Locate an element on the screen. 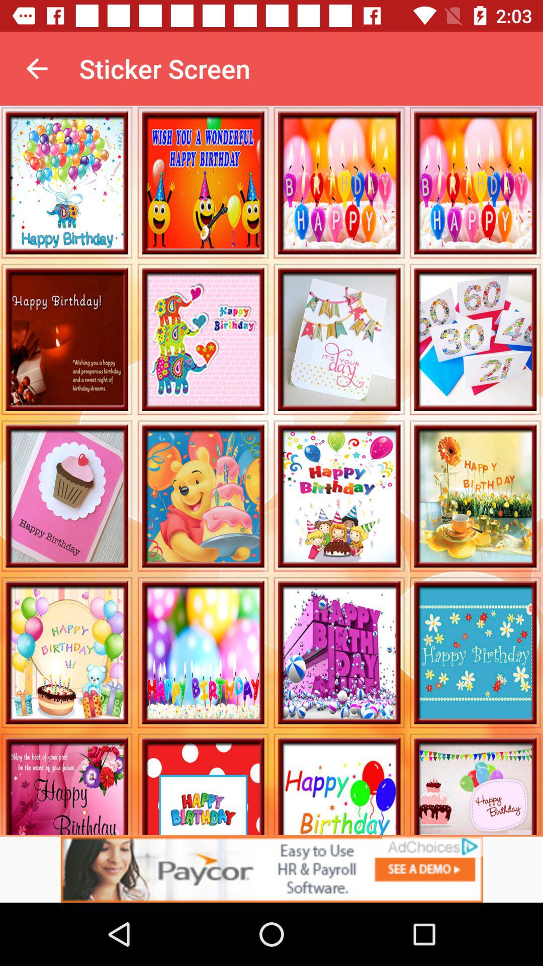  advertisement is located at coordinates (271, 869).